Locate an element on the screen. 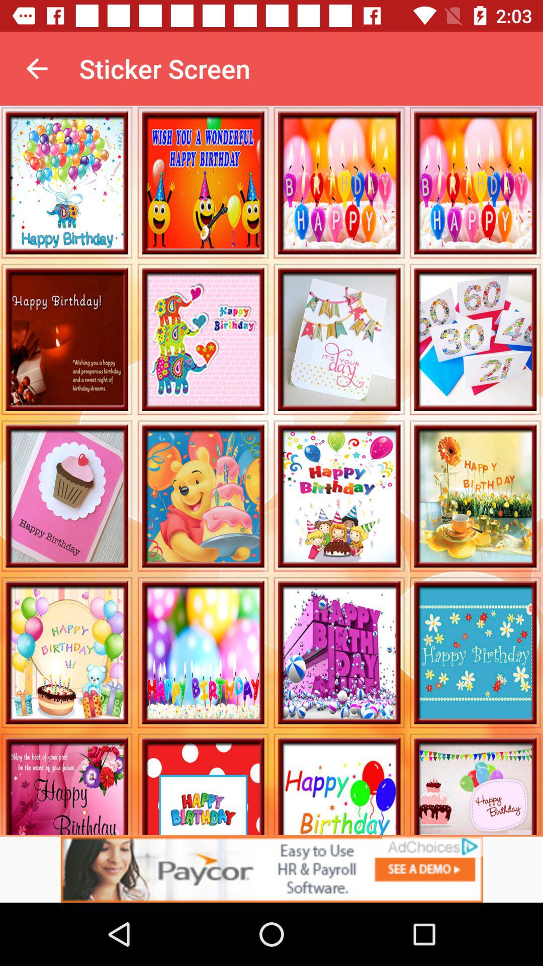  advertisement is located at coordinates (271, 869).